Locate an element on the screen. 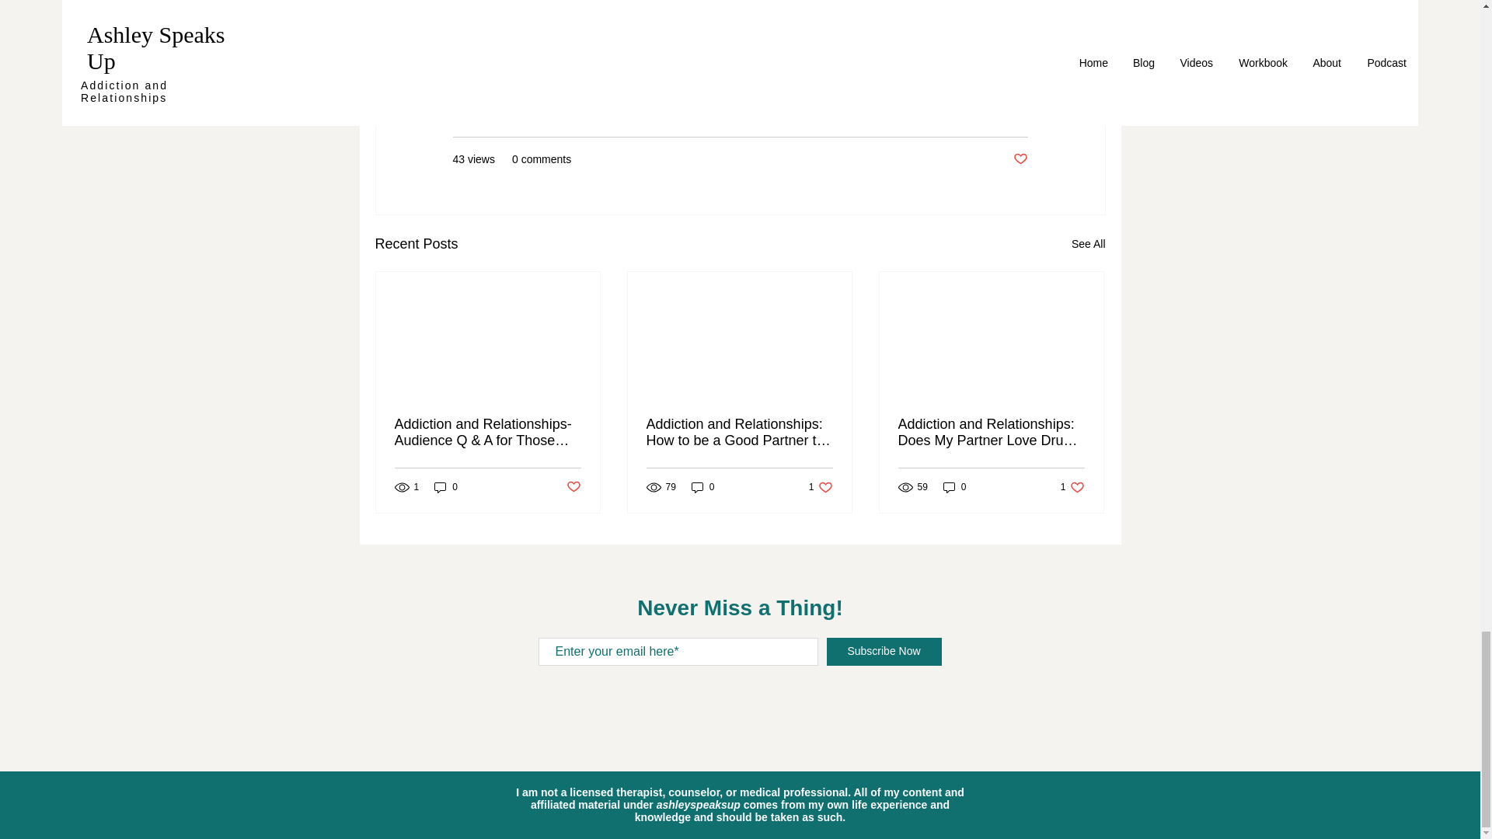  Post not marked as liked is located at coordinates (1020, 160).